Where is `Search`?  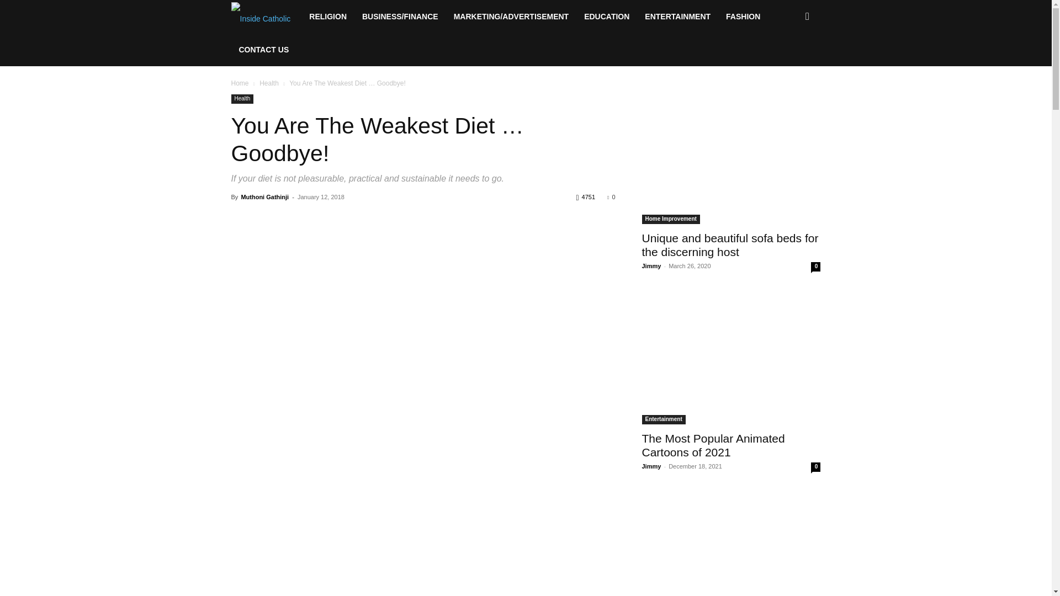
Search is located at coordinates (789, 64).